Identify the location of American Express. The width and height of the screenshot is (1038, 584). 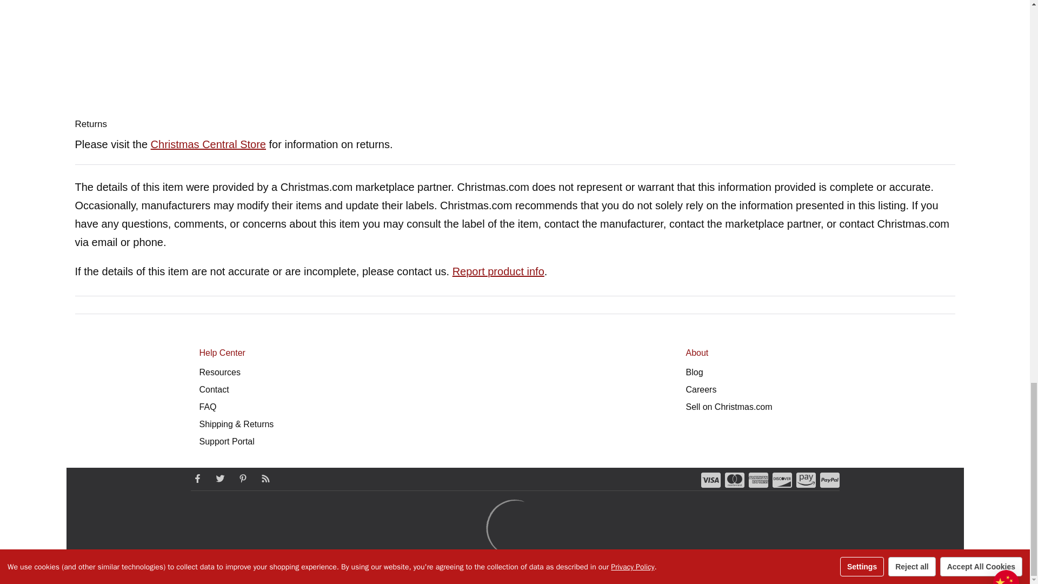
(758, 480).